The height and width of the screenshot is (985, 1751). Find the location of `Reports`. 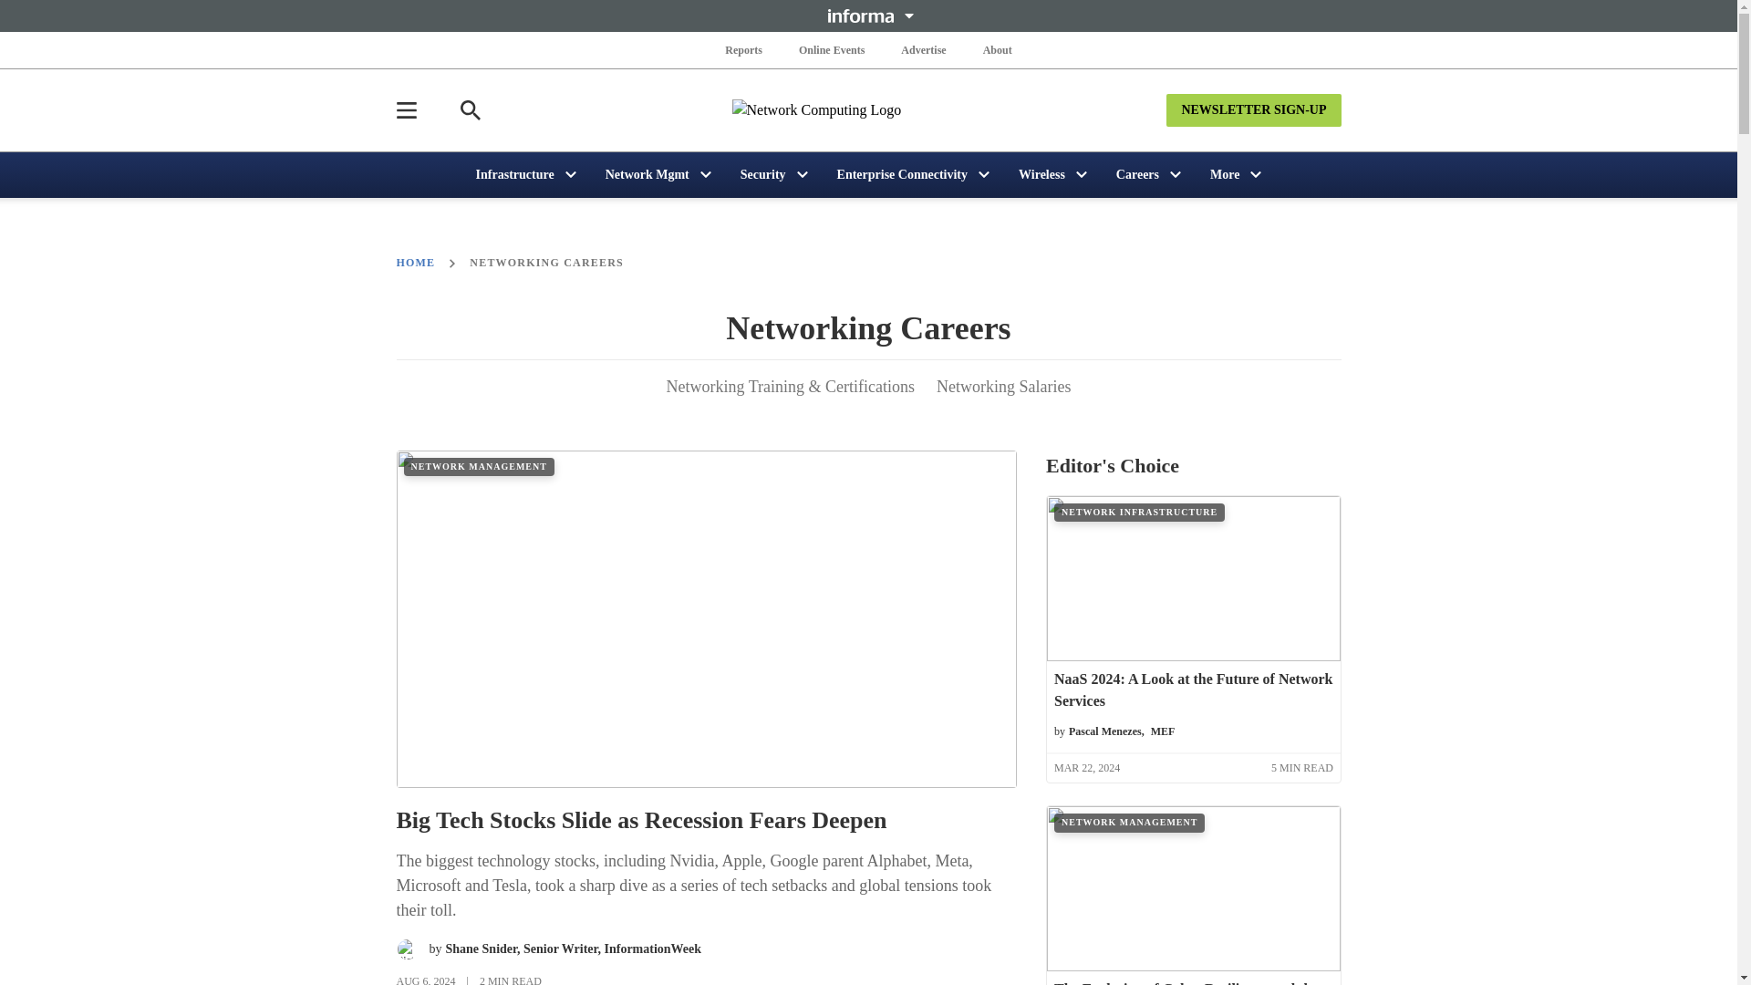

Reports is located at coordinates (744, 49).